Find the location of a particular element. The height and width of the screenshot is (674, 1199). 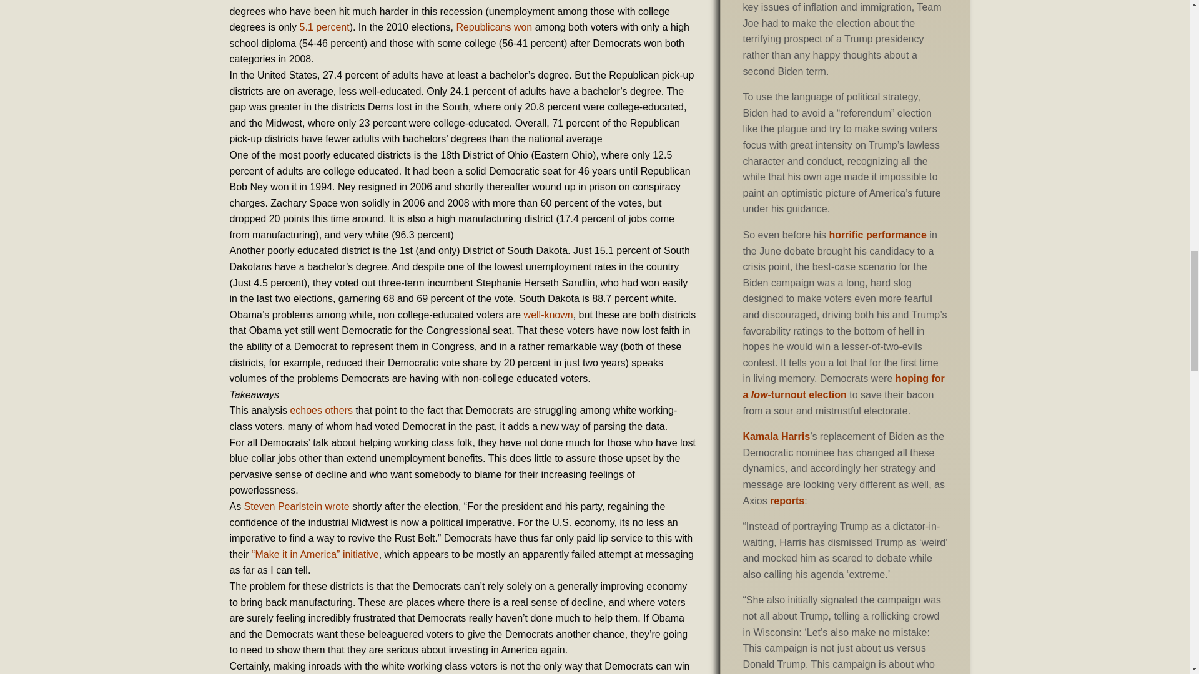

Republicans won is located at coordinates (493, 26).